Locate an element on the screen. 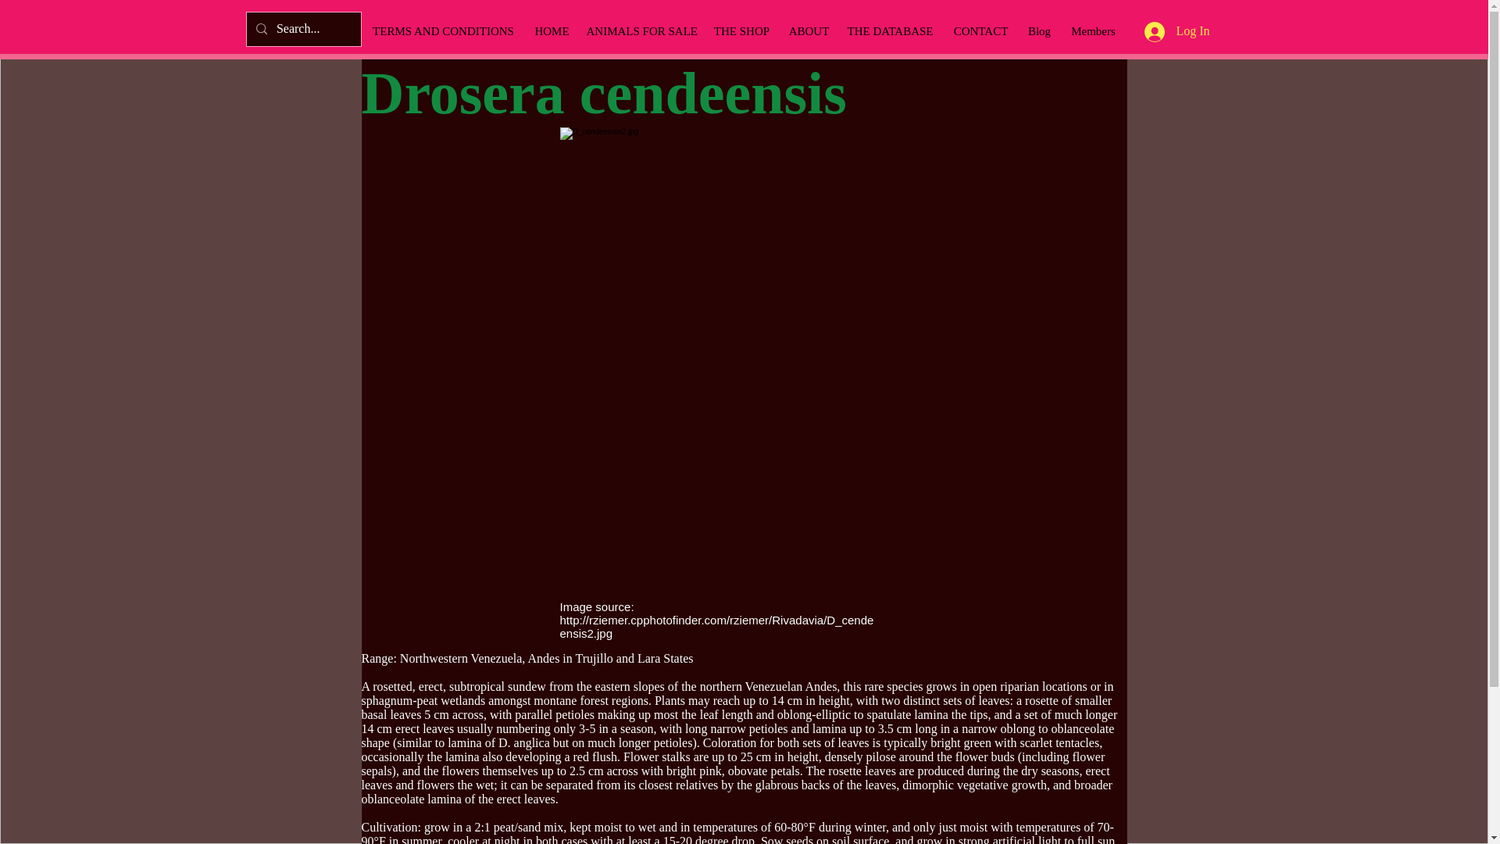 The height and width of the screenshot is (844, 1500). ABOUT is located at coordinates (808, 31).